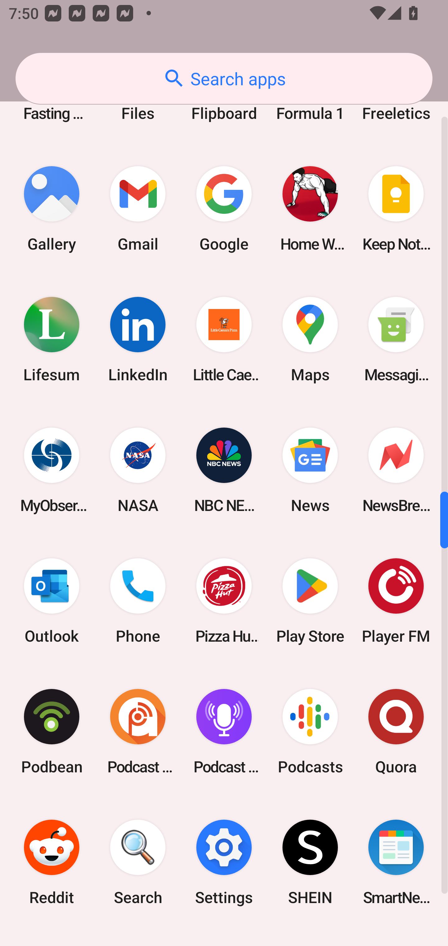  I want to click on Little Caesars Pizza, so click(224, 340).